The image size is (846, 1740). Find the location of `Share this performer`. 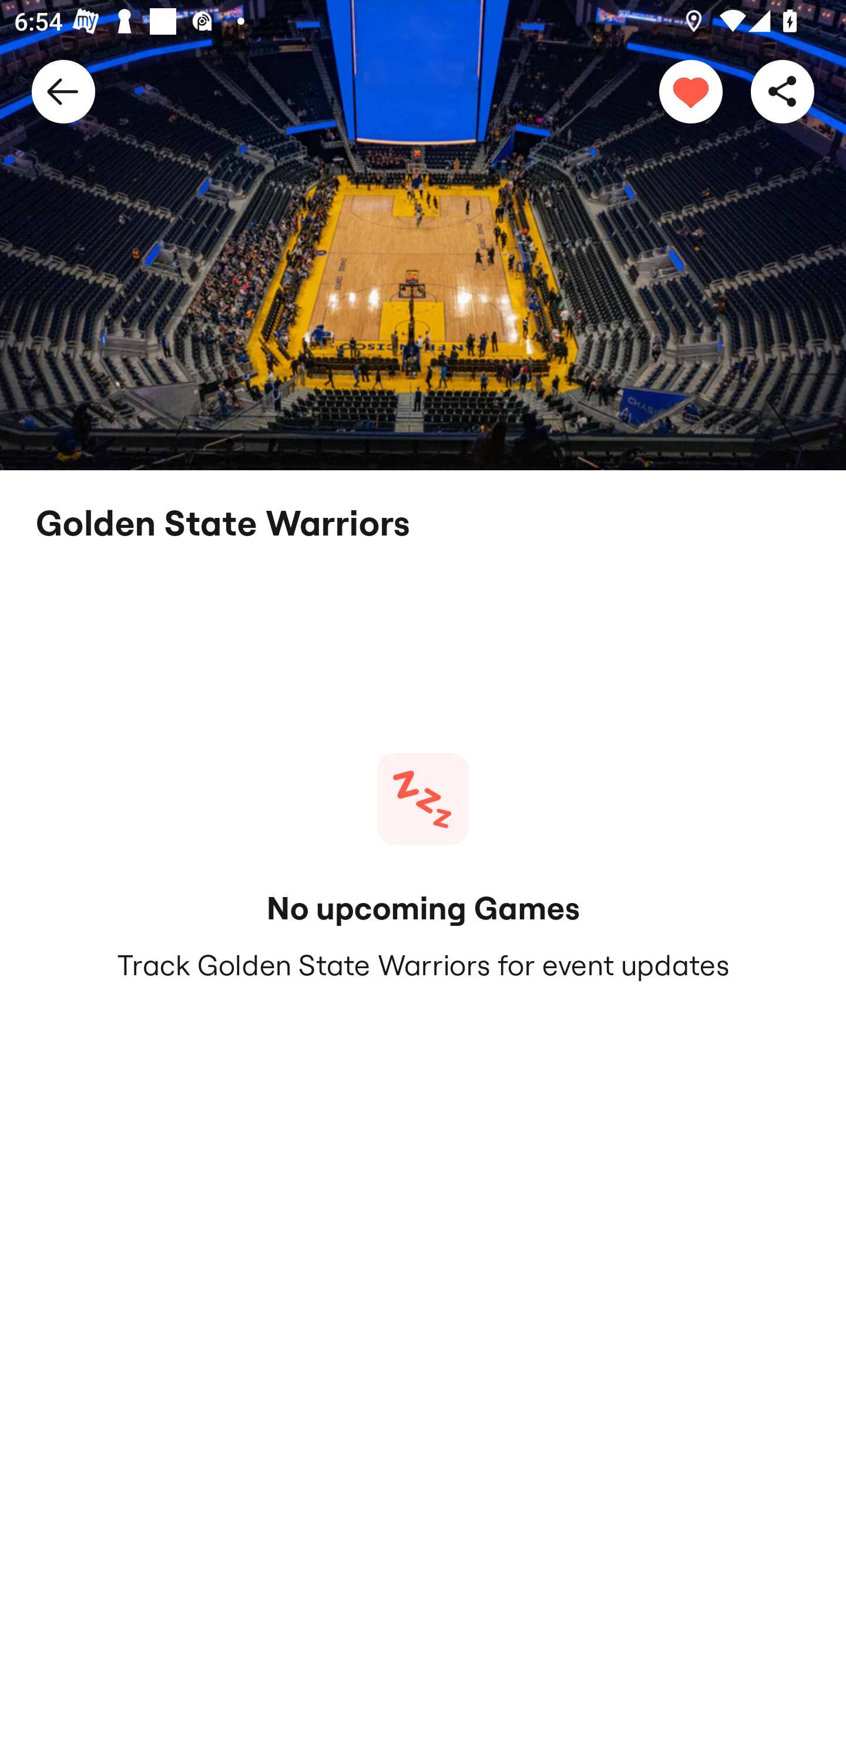

Share this performer is located at coordinates (783, 91).